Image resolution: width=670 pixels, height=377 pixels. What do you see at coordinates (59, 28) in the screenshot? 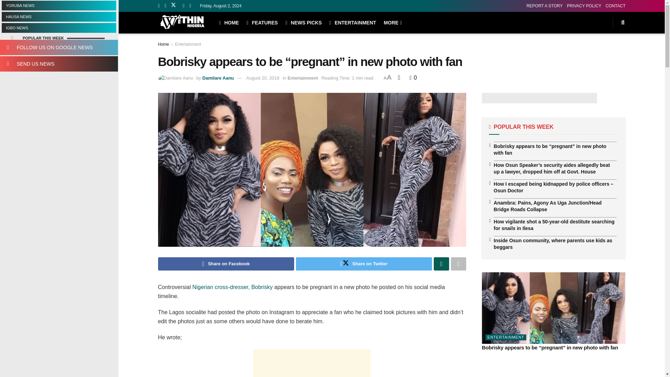
I see `IGBO NEWS` at bounding box center [59, 28].